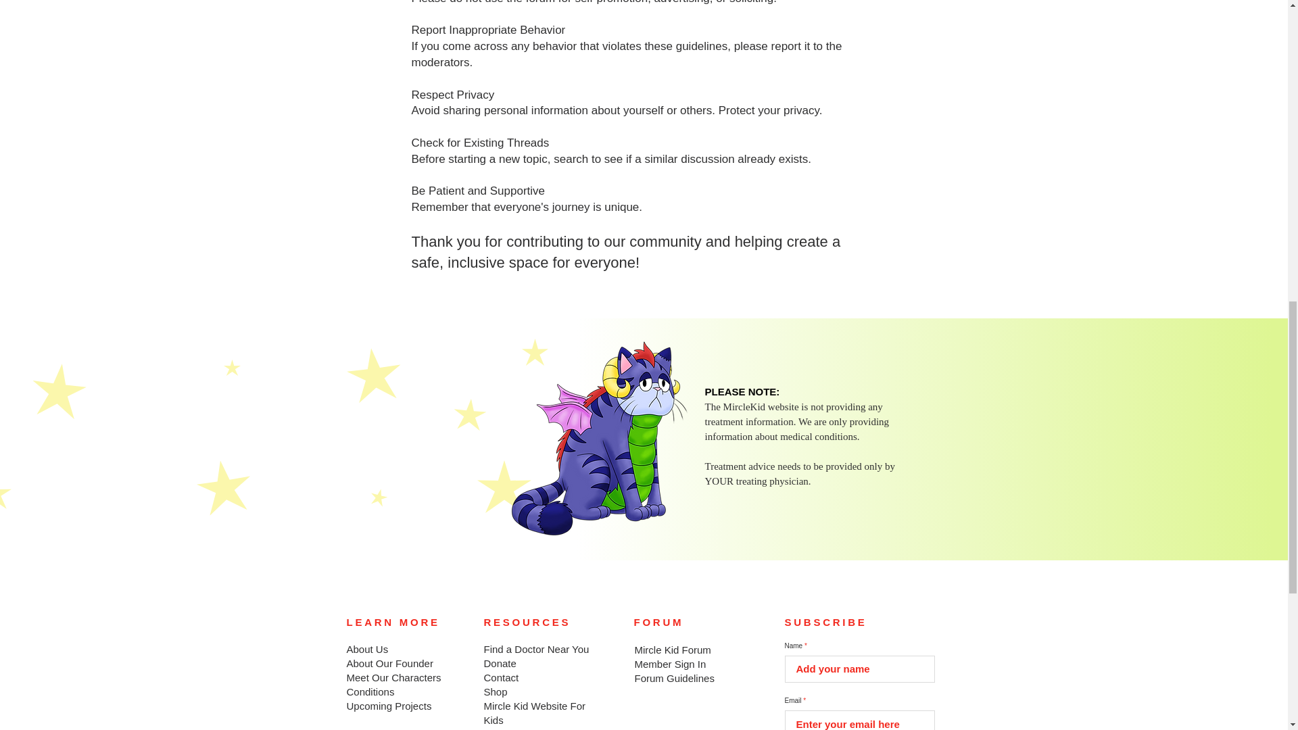 This screenshot has height=730, width=1298. I want to click on Find a Doctor Near You, so click(537, 649).